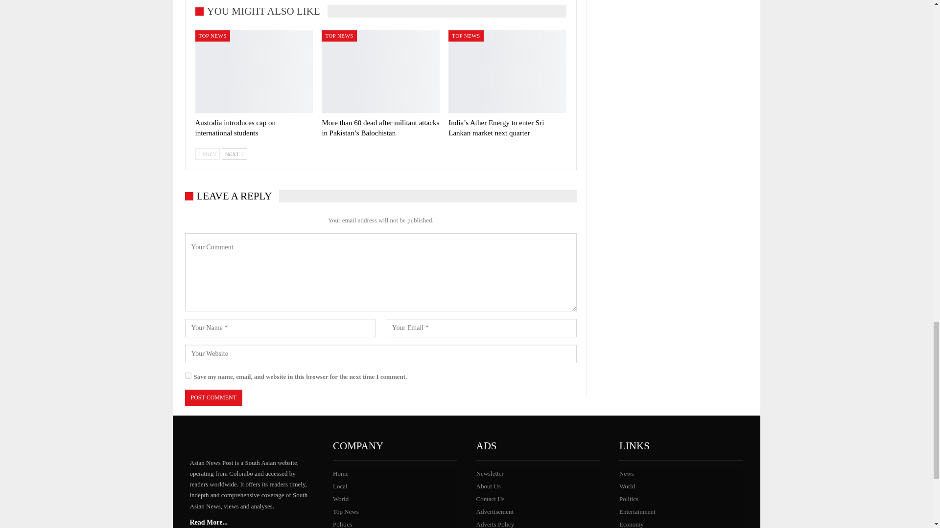  Describe the element at coordinates (213, 398) in the screenshot. I see `Post Comment` at that location.